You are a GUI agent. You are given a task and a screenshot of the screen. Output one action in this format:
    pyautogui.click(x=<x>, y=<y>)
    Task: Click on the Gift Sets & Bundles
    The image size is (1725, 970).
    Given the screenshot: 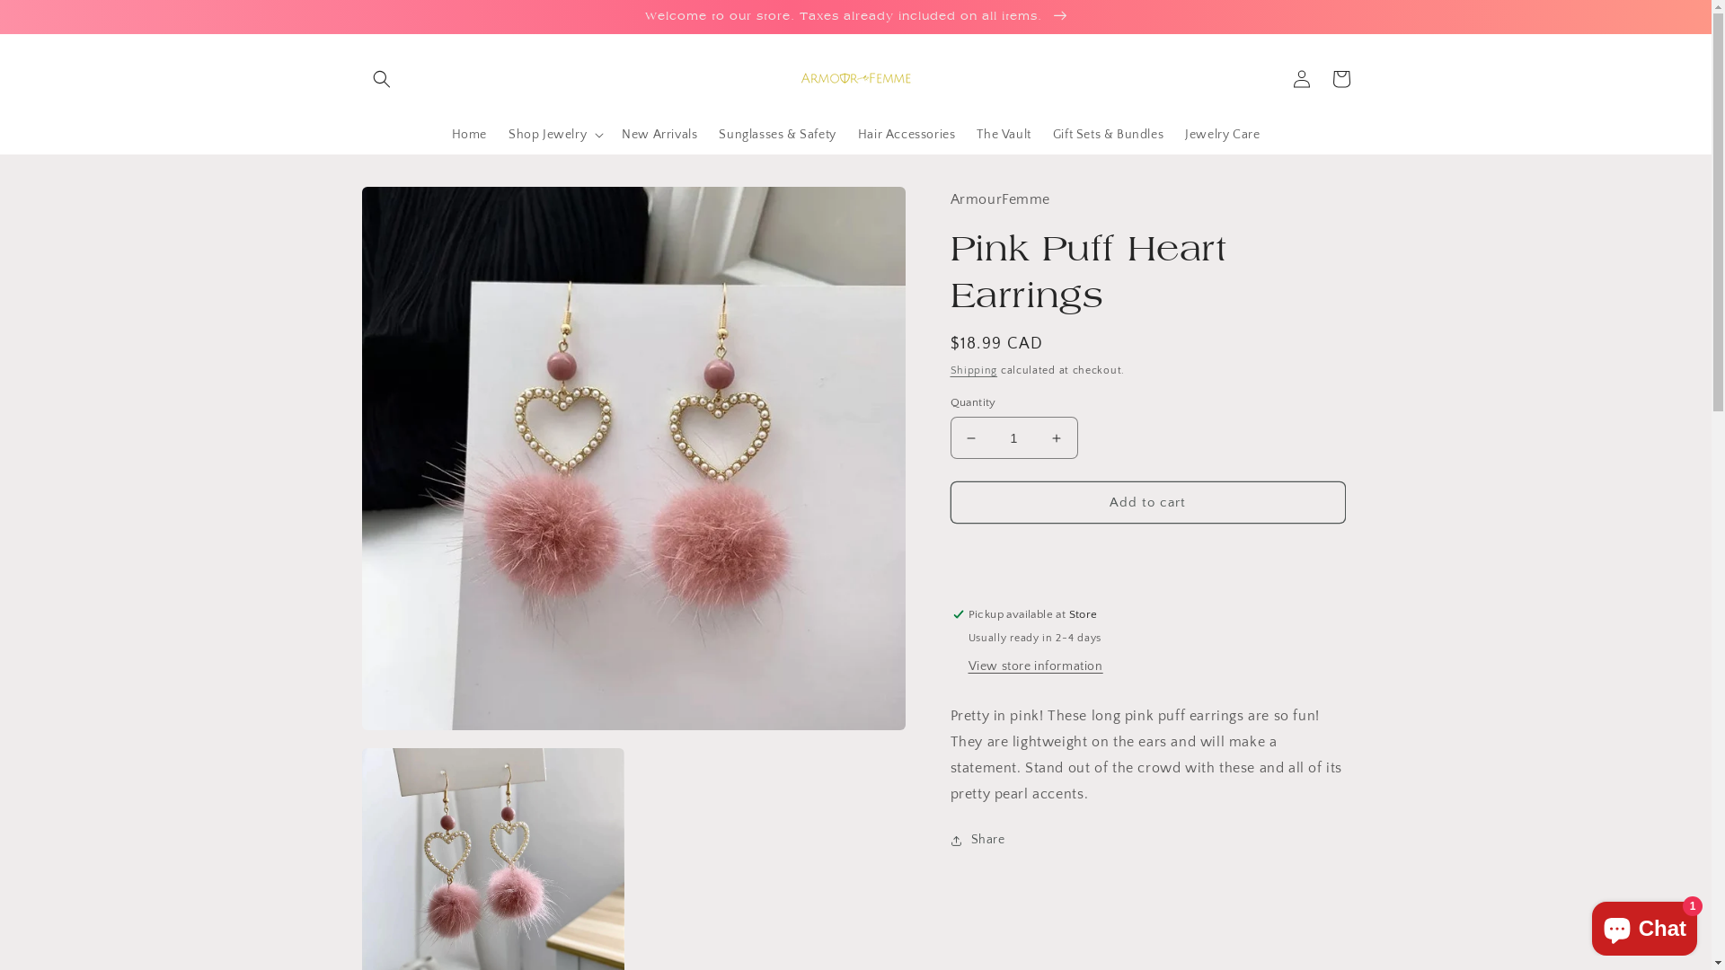 What is the action you would take?
    pyautogui.click(x=1109, y=135)
    